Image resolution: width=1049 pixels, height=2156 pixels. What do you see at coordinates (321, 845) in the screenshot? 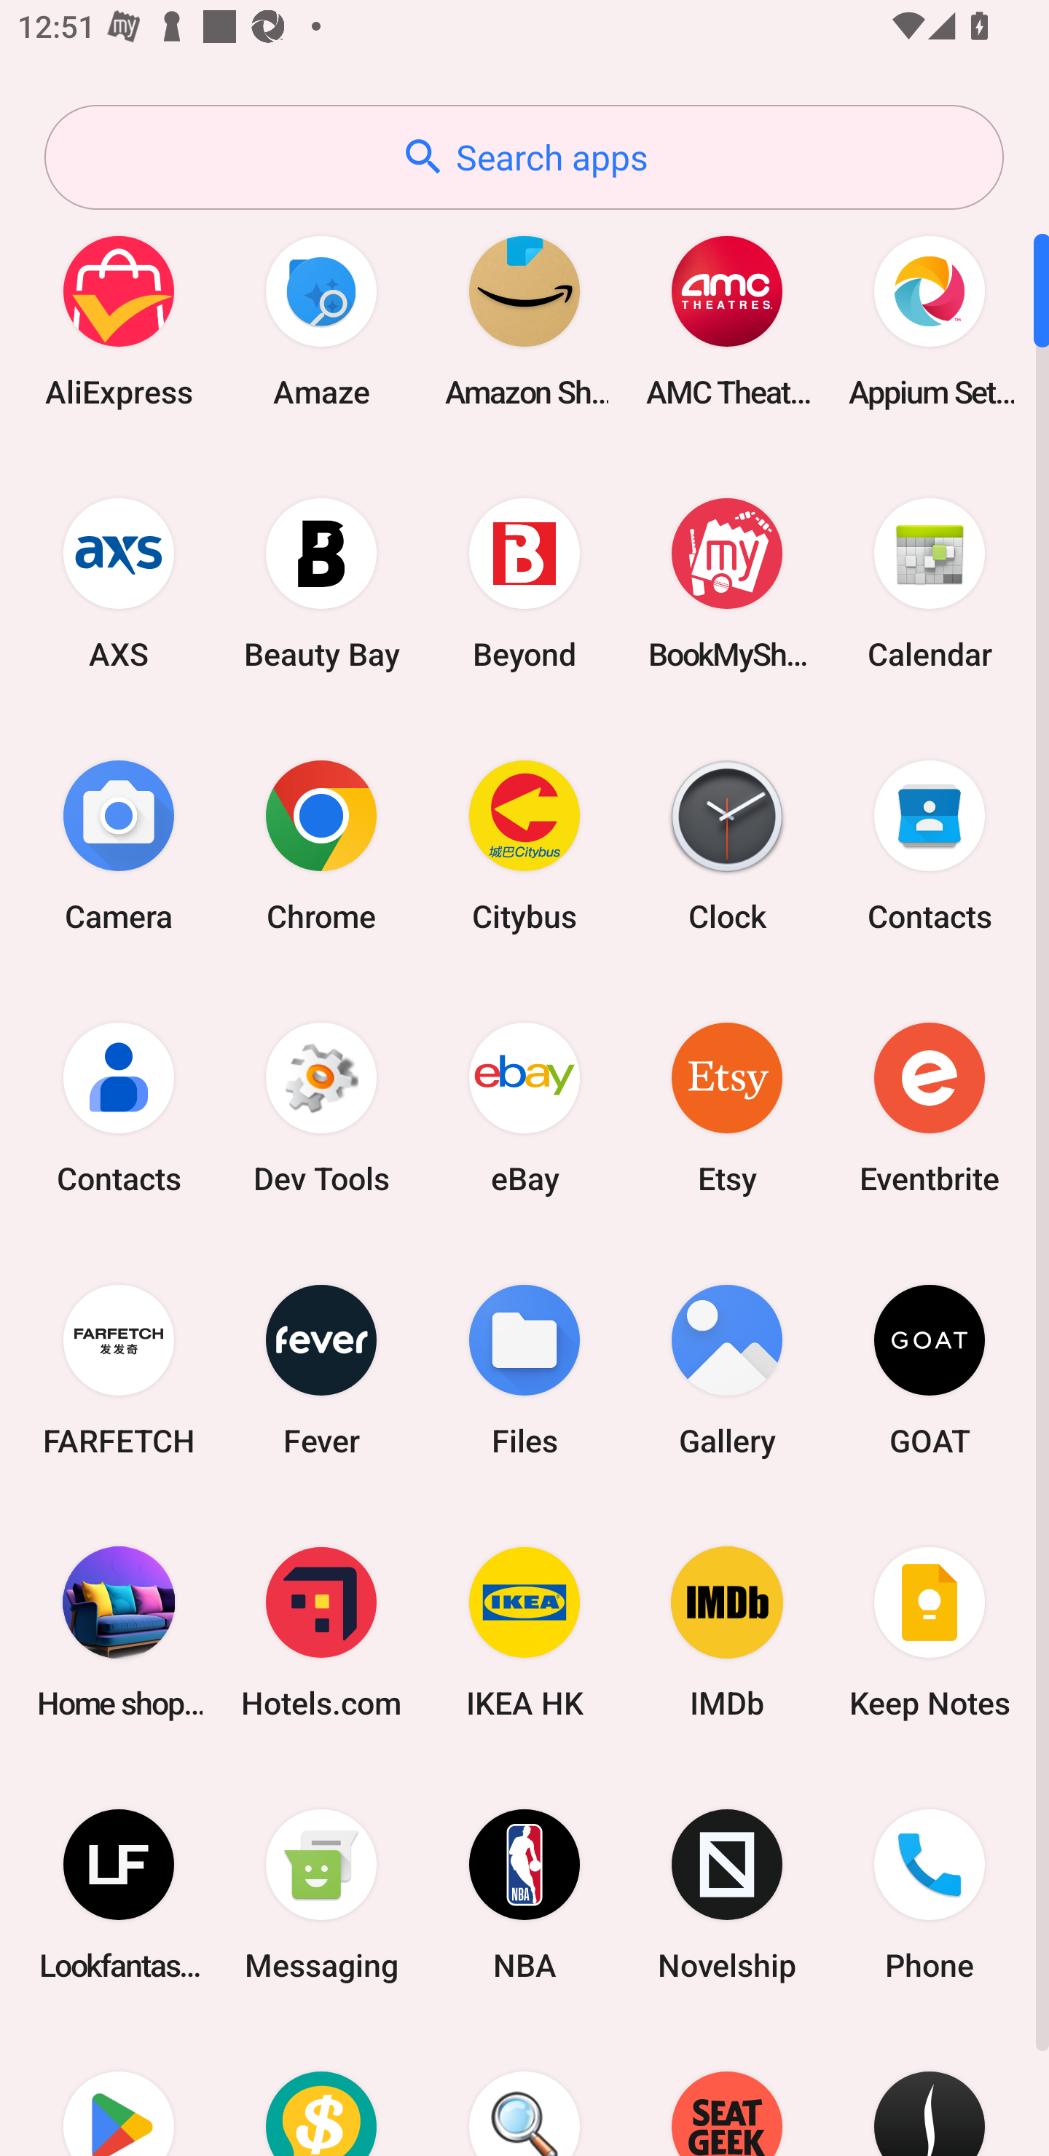
I see `Chrome` at bounding box center [321, 845].